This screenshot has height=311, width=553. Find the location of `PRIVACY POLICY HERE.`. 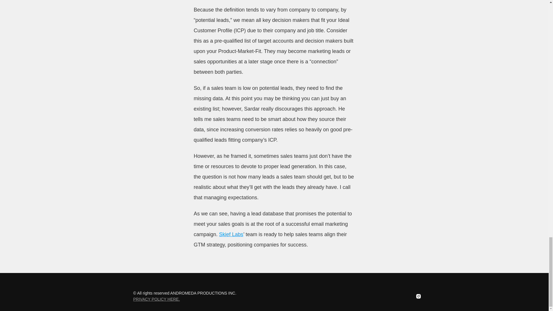

PRIVACY POLICY HERE. is located at coordinates (156, 299).